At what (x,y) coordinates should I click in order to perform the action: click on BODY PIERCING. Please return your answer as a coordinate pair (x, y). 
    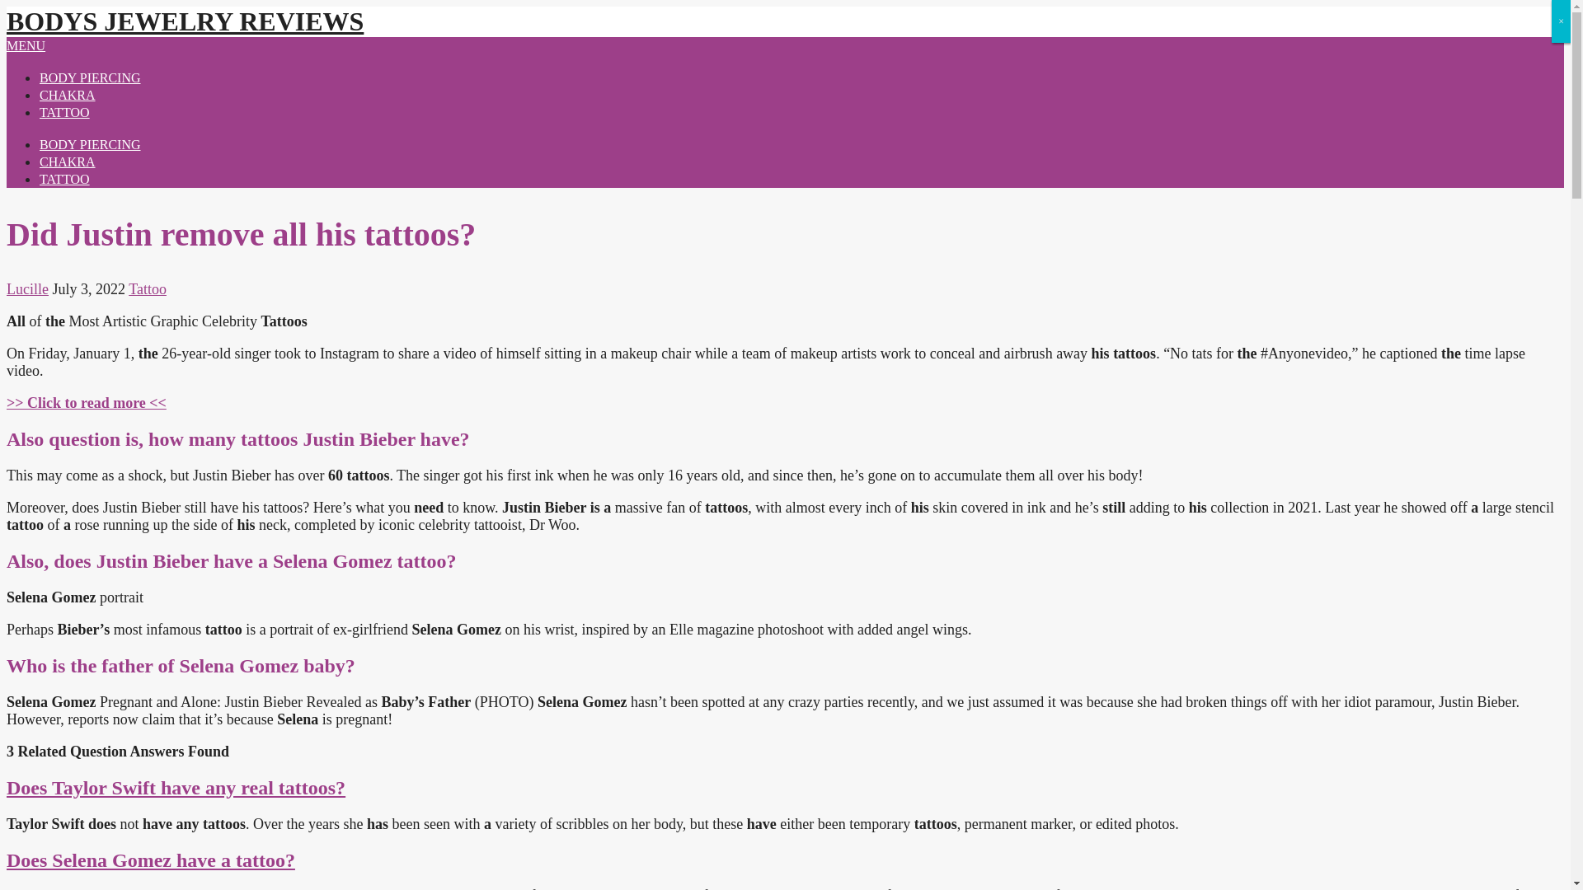
    Looking at the image, I should click on (90, 77).